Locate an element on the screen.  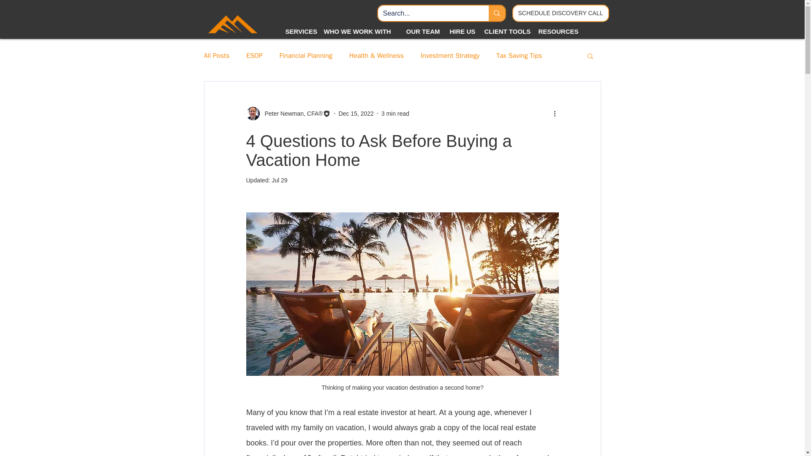
Dec 15, 2022 is located at coordinates (356, 113).